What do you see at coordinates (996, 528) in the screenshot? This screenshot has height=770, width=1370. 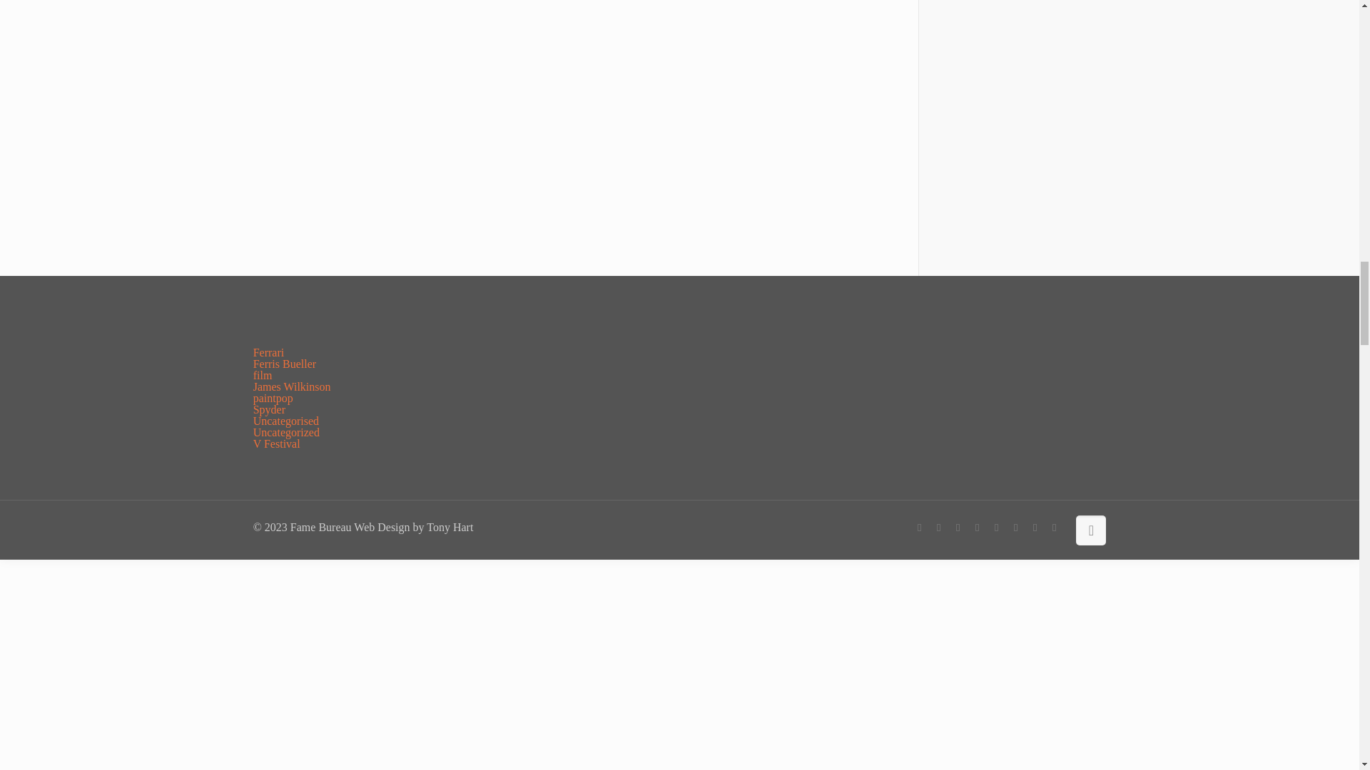 I see `Flickr` at bounding box center [996, 528].